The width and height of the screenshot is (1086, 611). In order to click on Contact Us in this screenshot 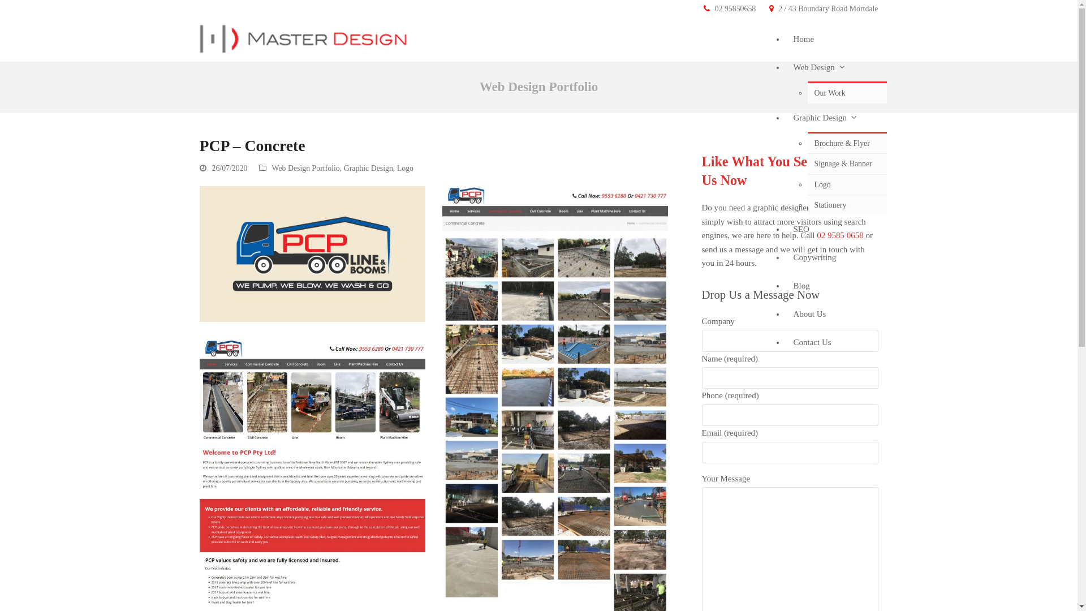, I will do `click(836, 342)`.